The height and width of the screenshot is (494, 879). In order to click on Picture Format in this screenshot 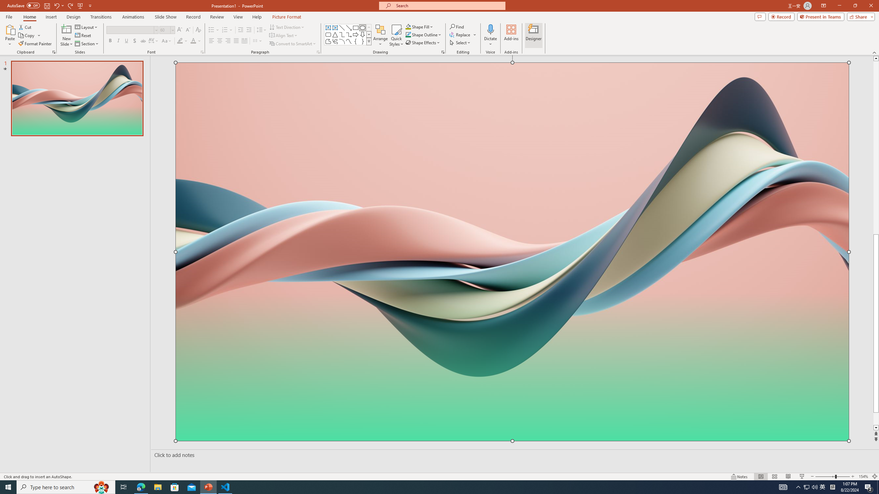, I will do `click(287, 17)`.